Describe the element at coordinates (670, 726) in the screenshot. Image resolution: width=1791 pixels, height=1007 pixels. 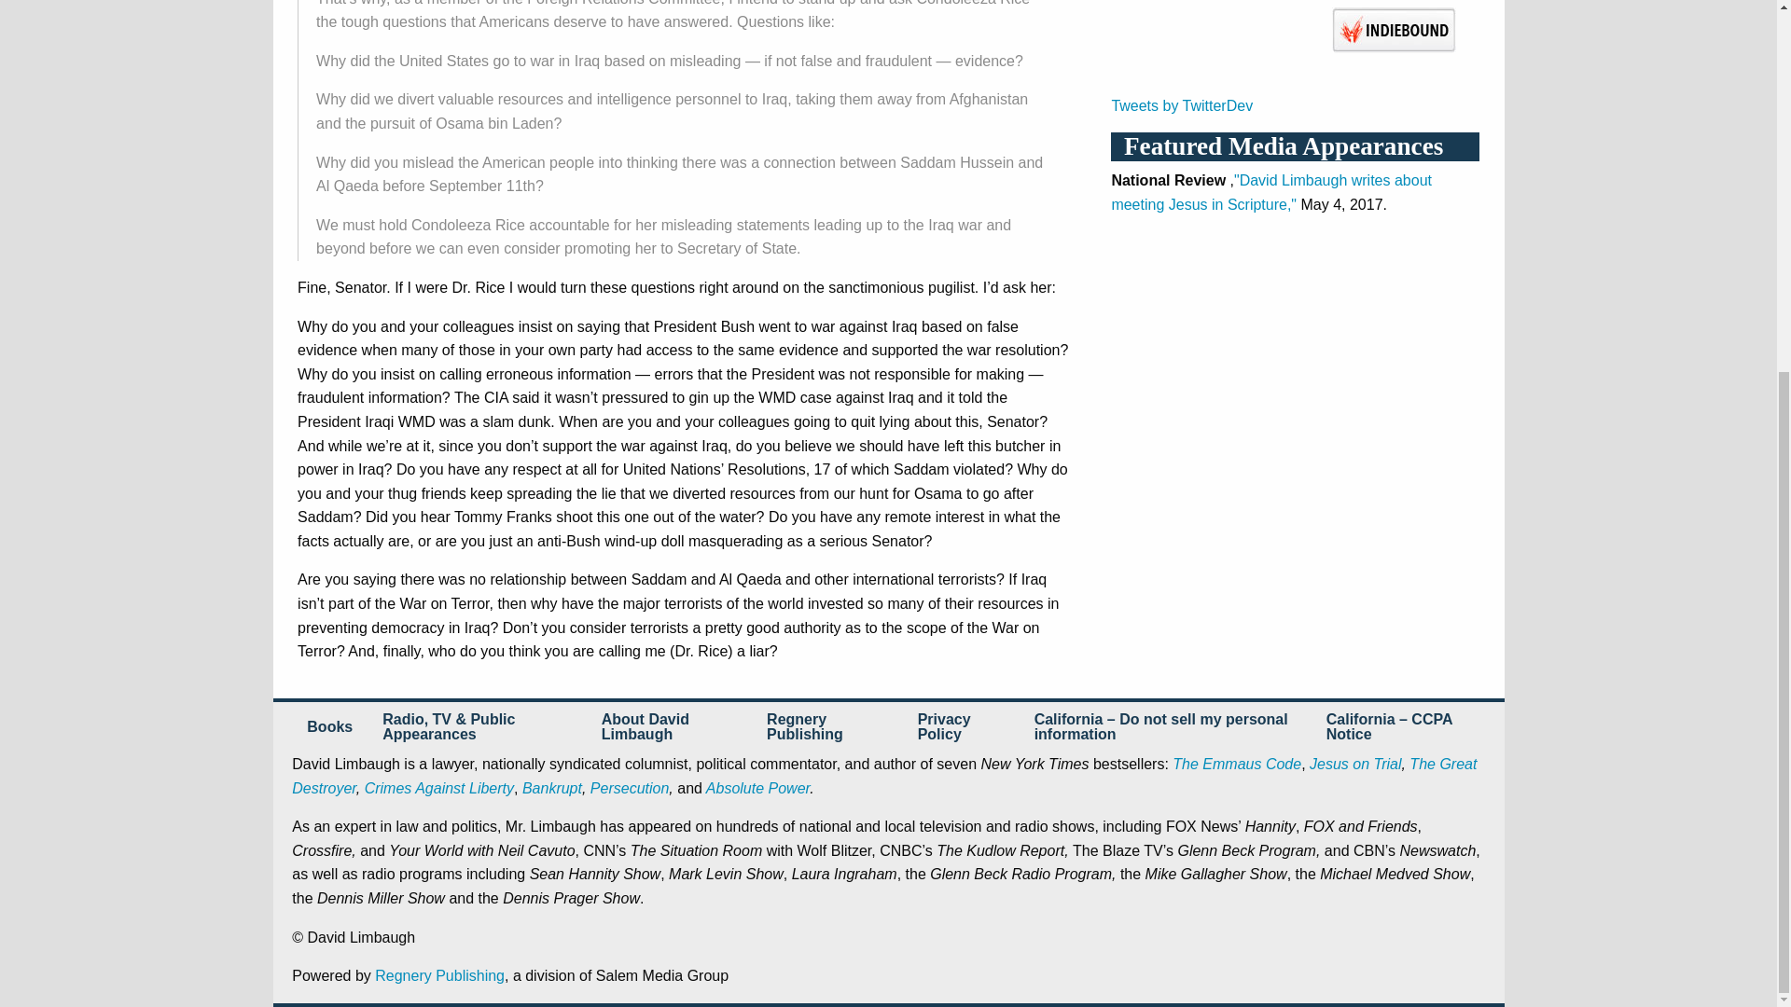
I see `About David Limbaugh` at that location.